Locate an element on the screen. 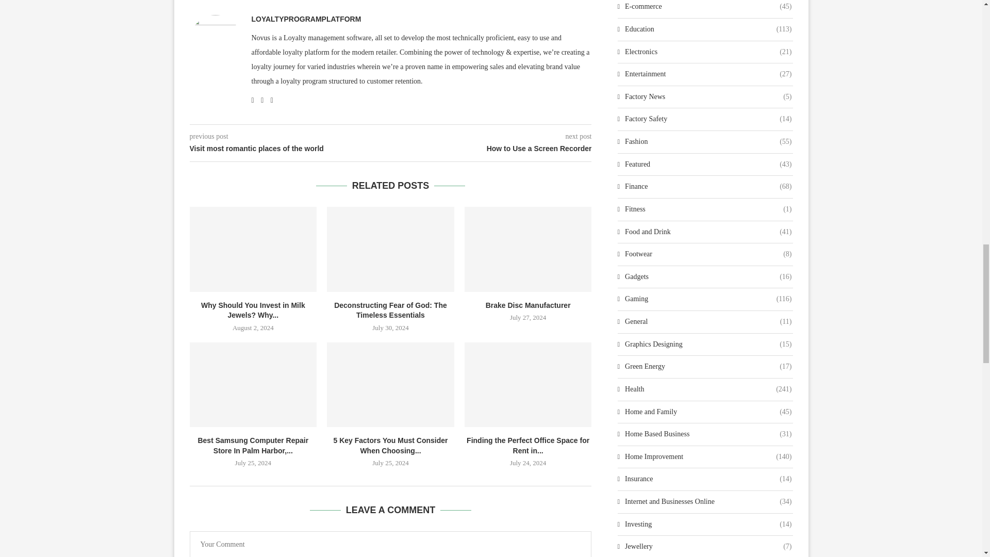 The height and width of the screenshot is (557, 990). Visit most romantic places of the world is located at coordinates (290, 149).